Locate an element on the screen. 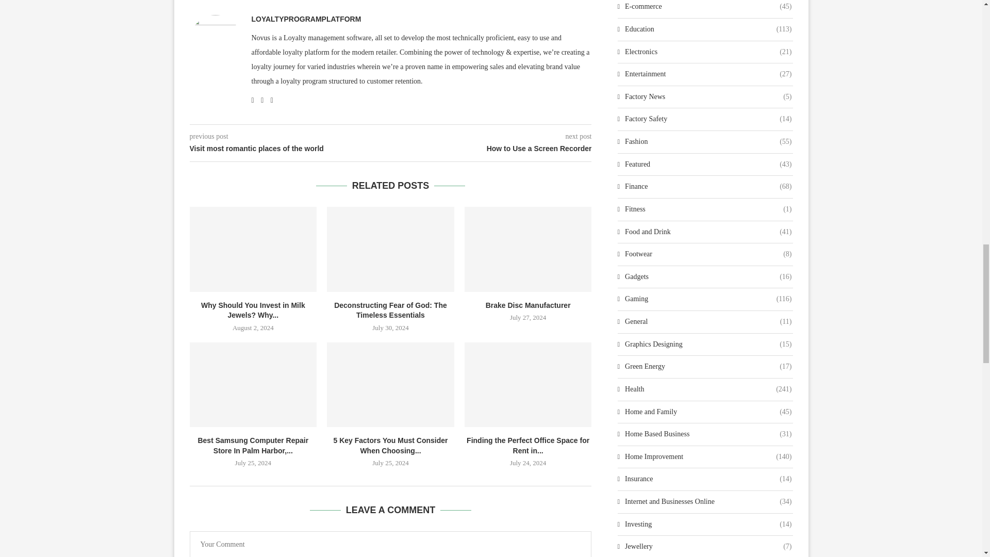 The height and width of the screenshot is (557, 990). Visit most romantic places of the world is located at coordinates (290, 149).